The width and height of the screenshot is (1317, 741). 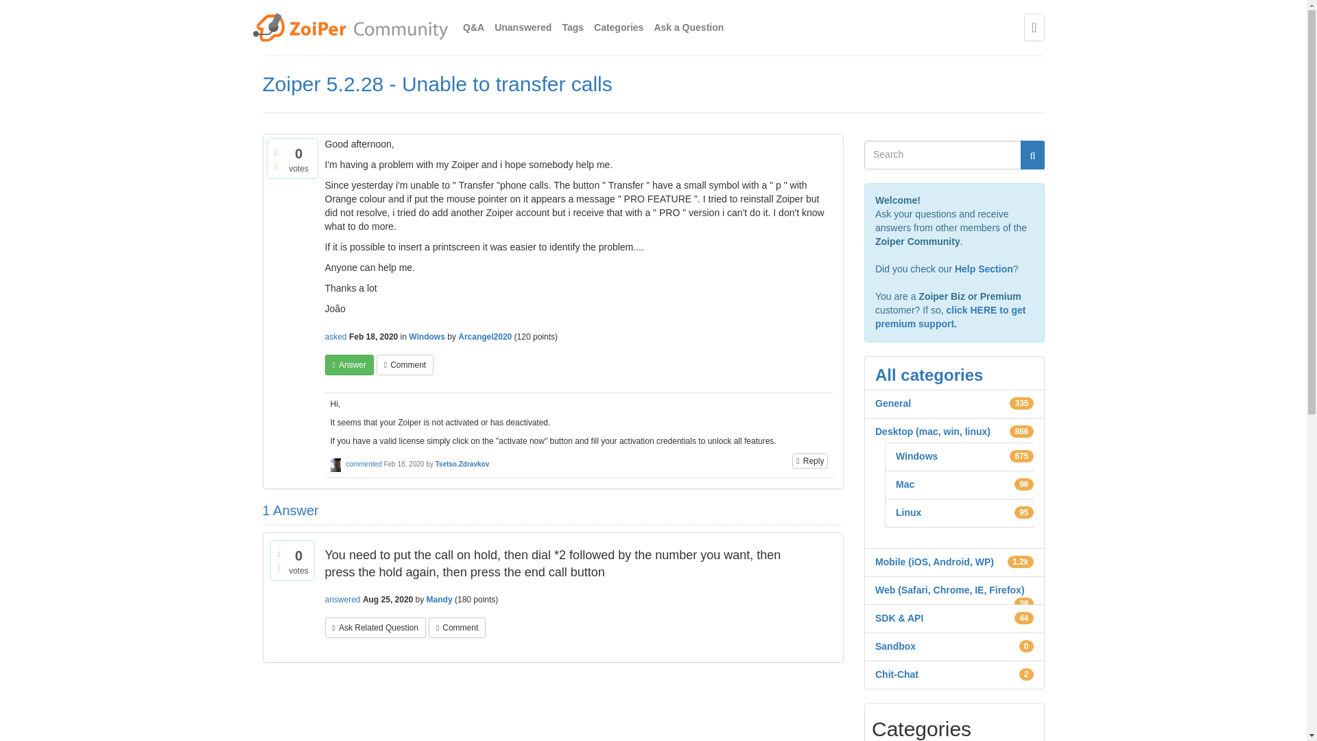 What do you see at coordinates (427, 336) in the screenshot?
I see `Windows` at bounding box center [427, 336].